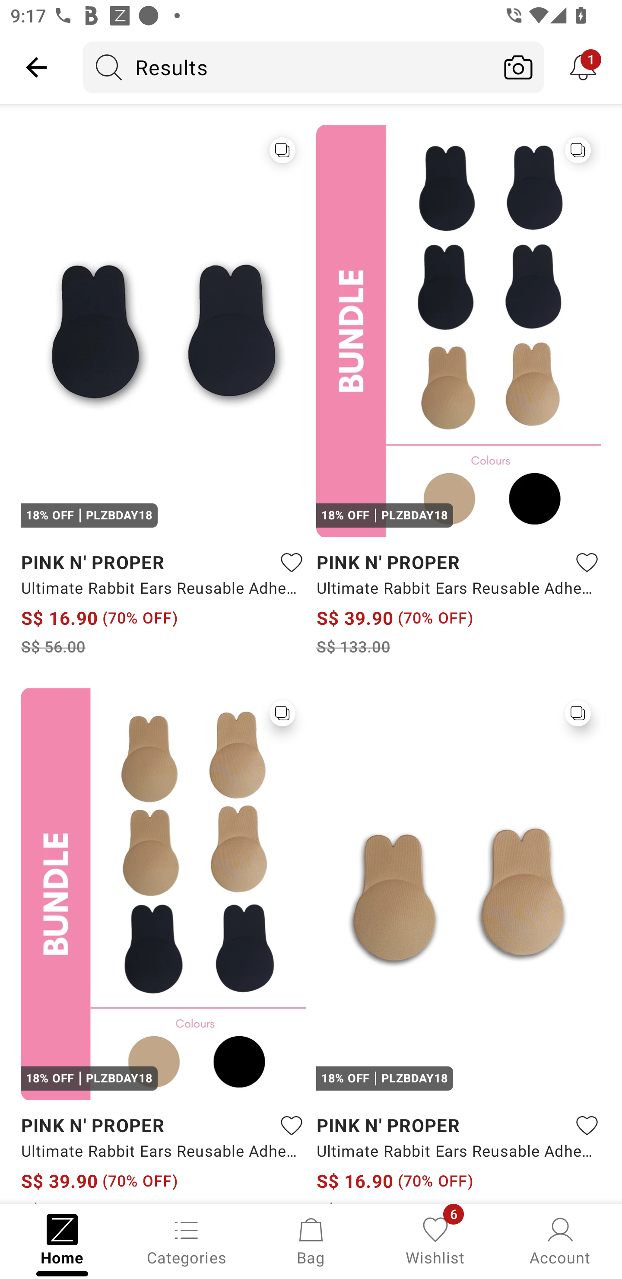 This screenshot has width=622, height=1279. What do you see at coordinates (311, 1240) in the screenshot?
I see `Bag` at bounding box center [311, 1240].